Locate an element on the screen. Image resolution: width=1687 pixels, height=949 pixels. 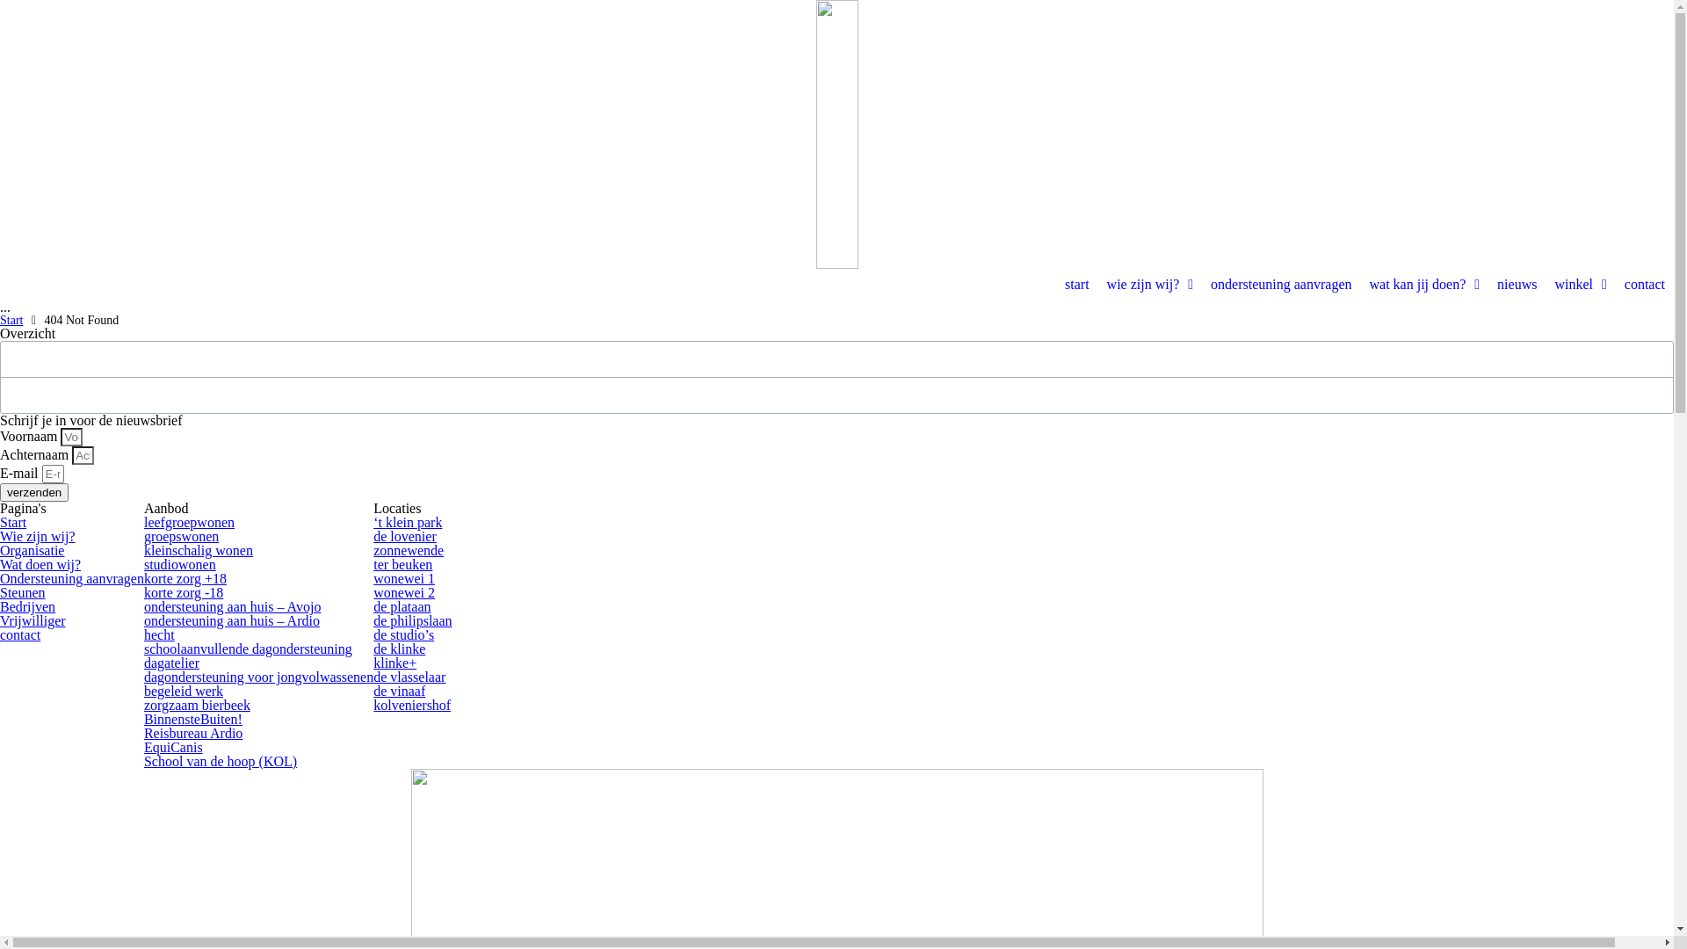
Start is located at coordinates (13, 522).